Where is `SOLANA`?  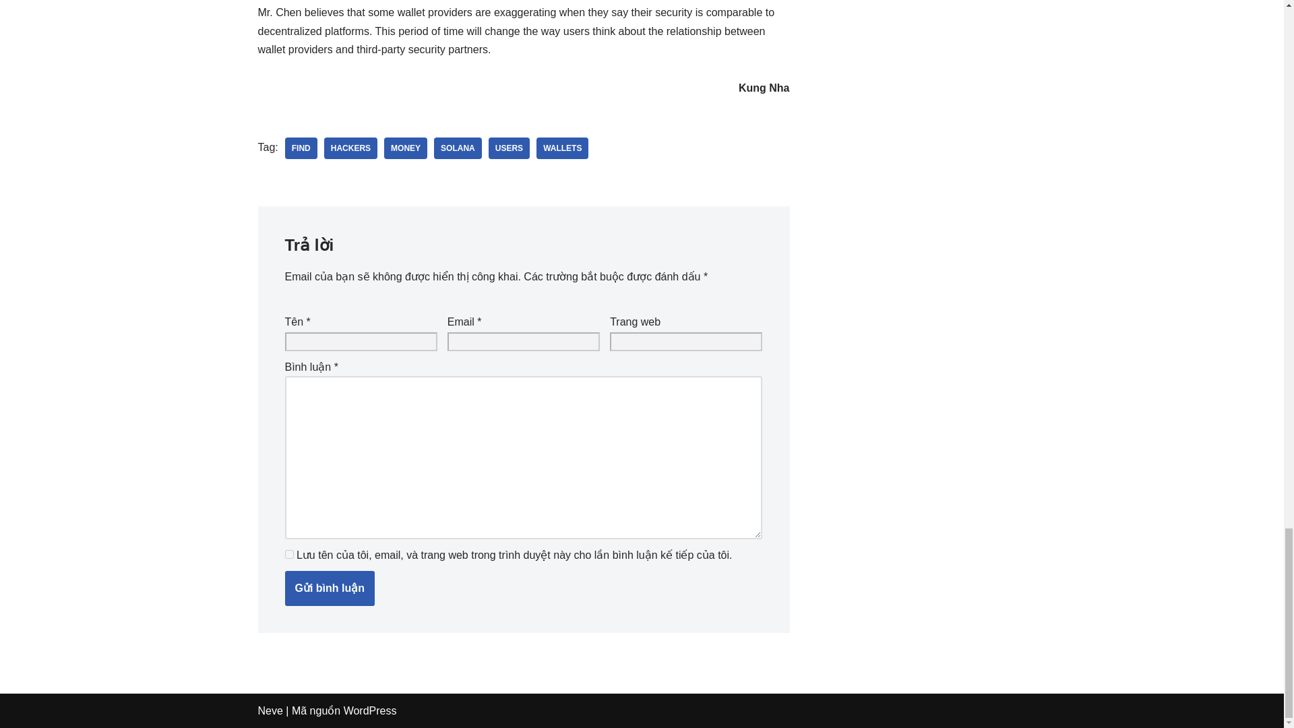 SOLANA is located at coordinates (457, 148).